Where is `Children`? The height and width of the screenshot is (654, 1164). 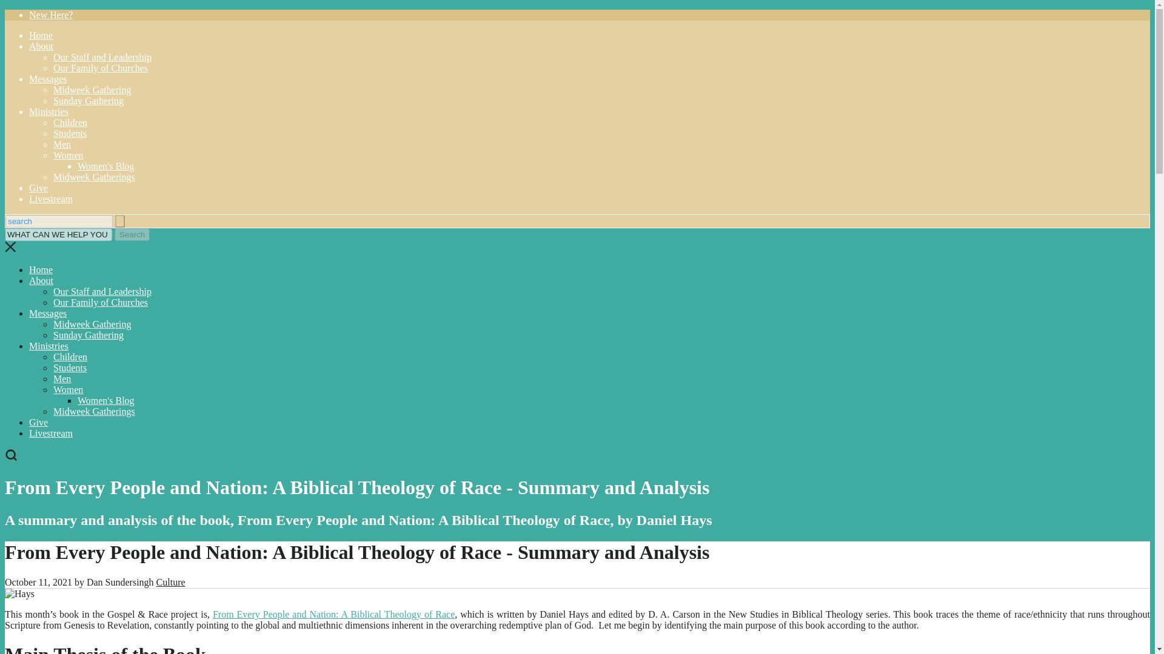
Children is located at coordinates (70, 357).